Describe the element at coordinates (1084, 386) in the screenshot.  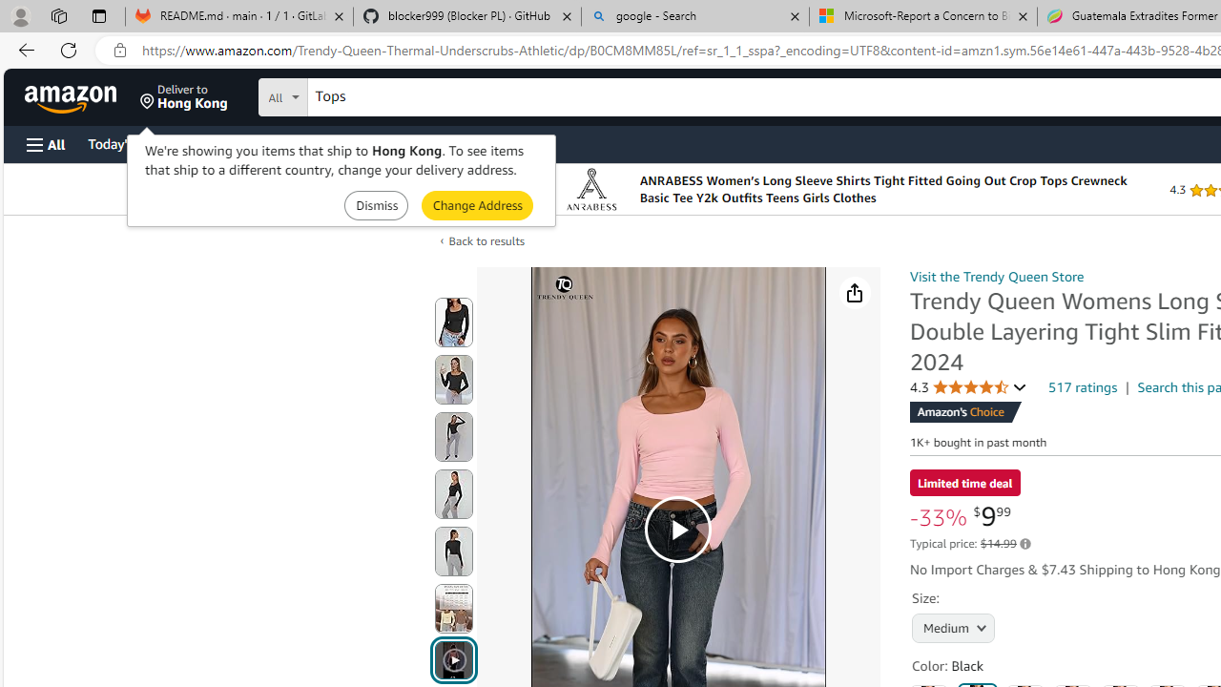
I see `517 ratings` at that location.